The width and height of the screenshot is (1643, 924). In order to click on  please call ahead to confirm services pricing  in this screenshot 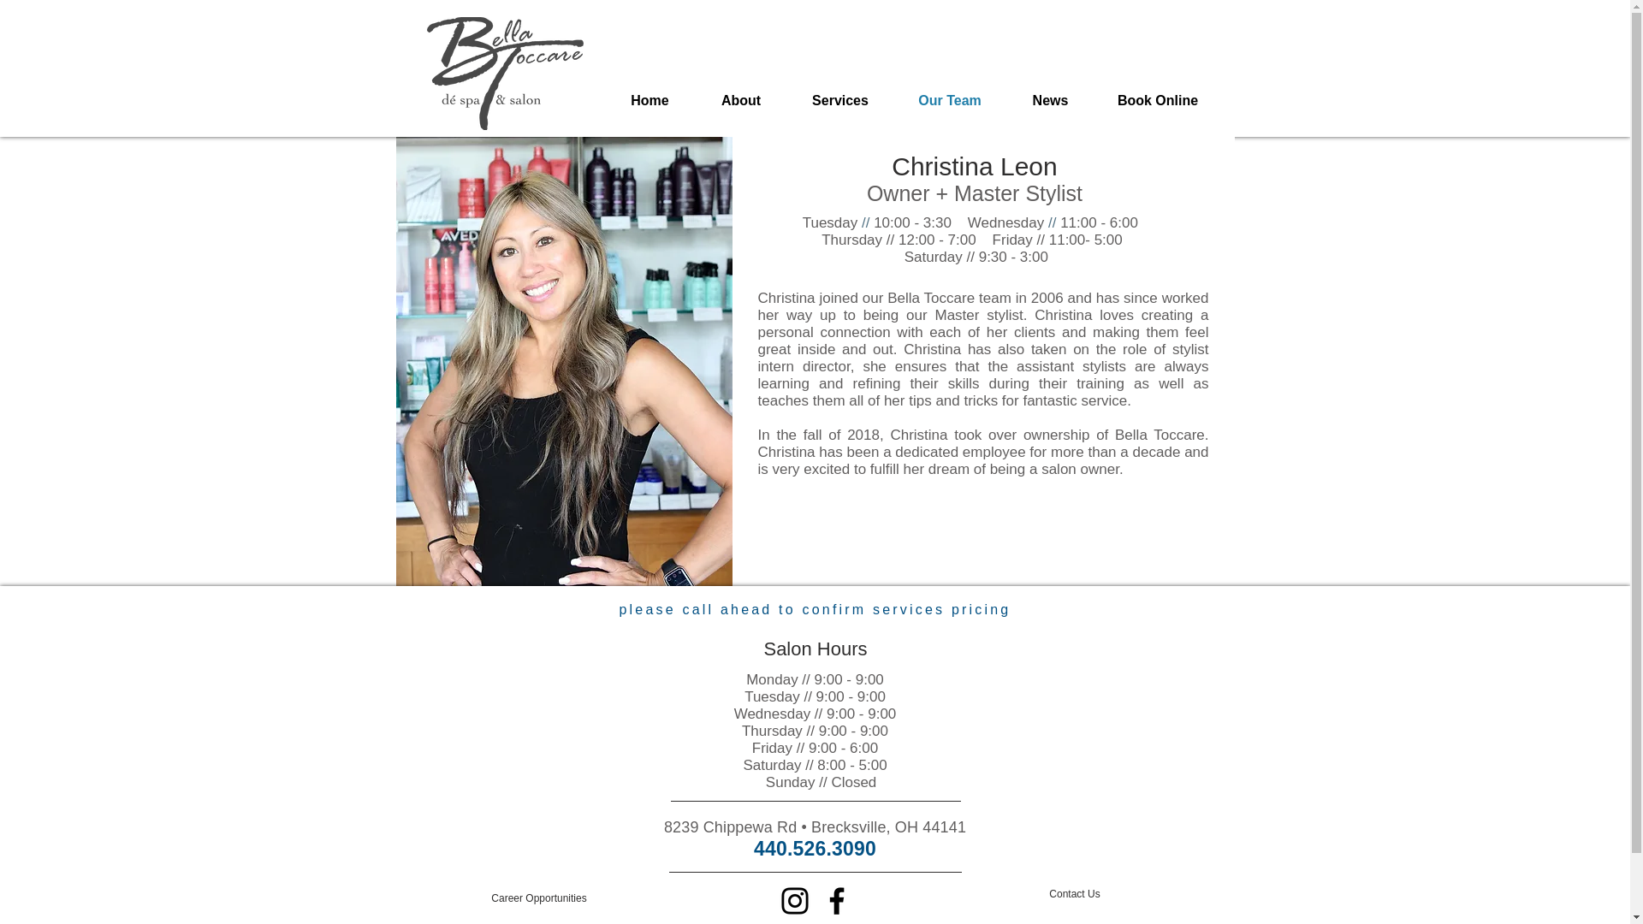, I will do `click(815, 609)`.